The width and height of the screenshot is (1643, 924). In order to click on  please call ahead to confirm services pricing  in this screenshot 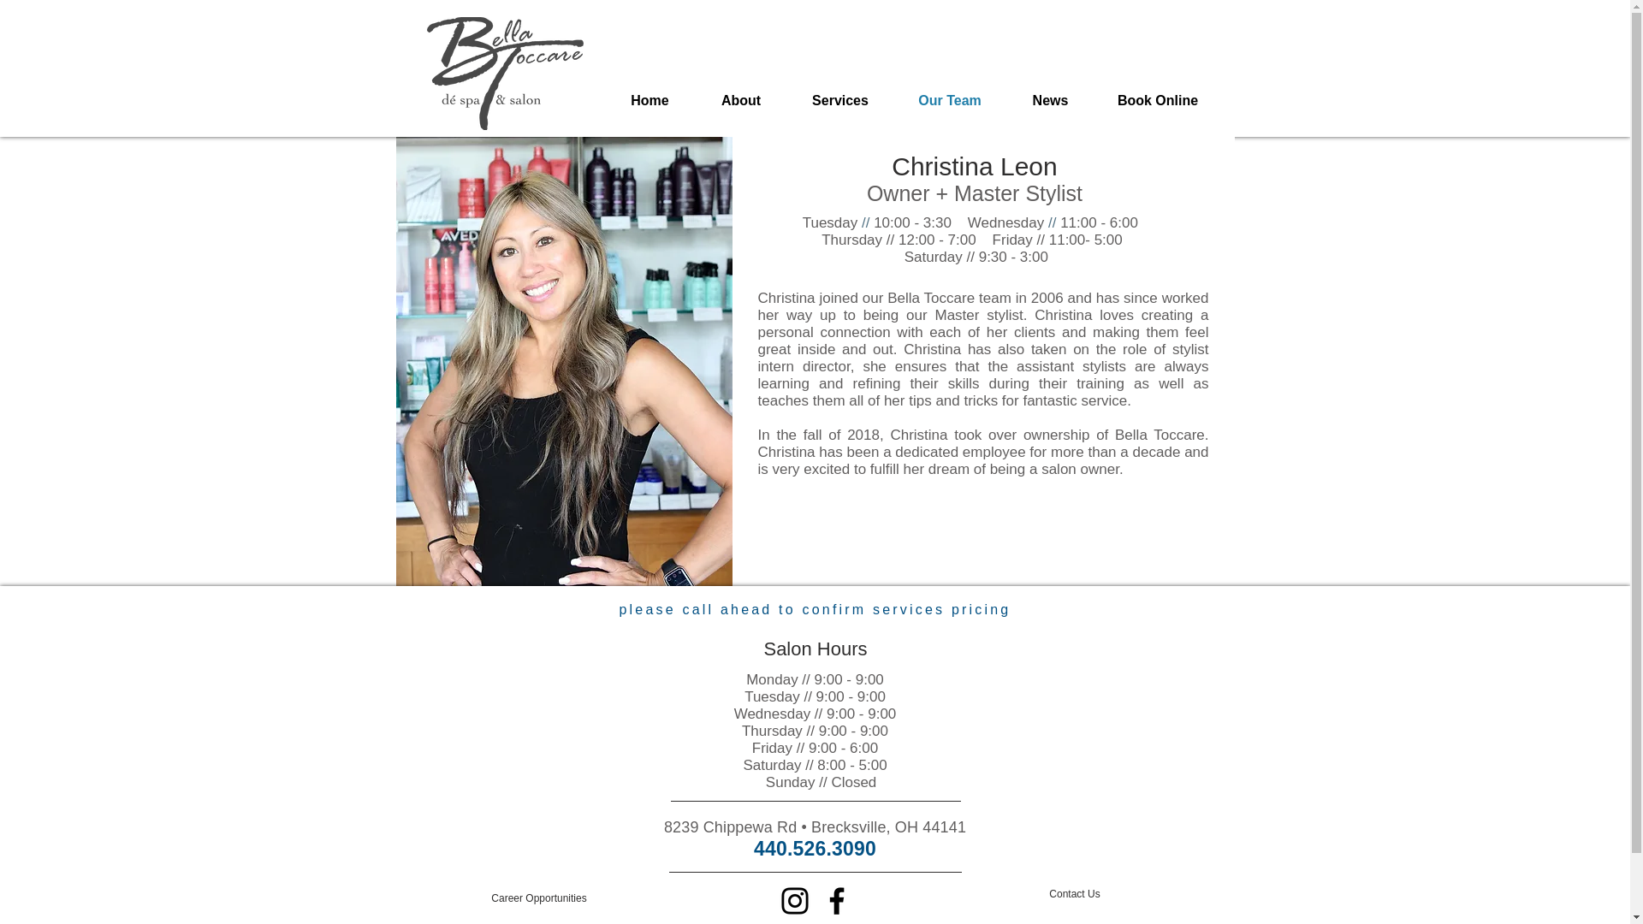, I will do `click(815, 609)`.